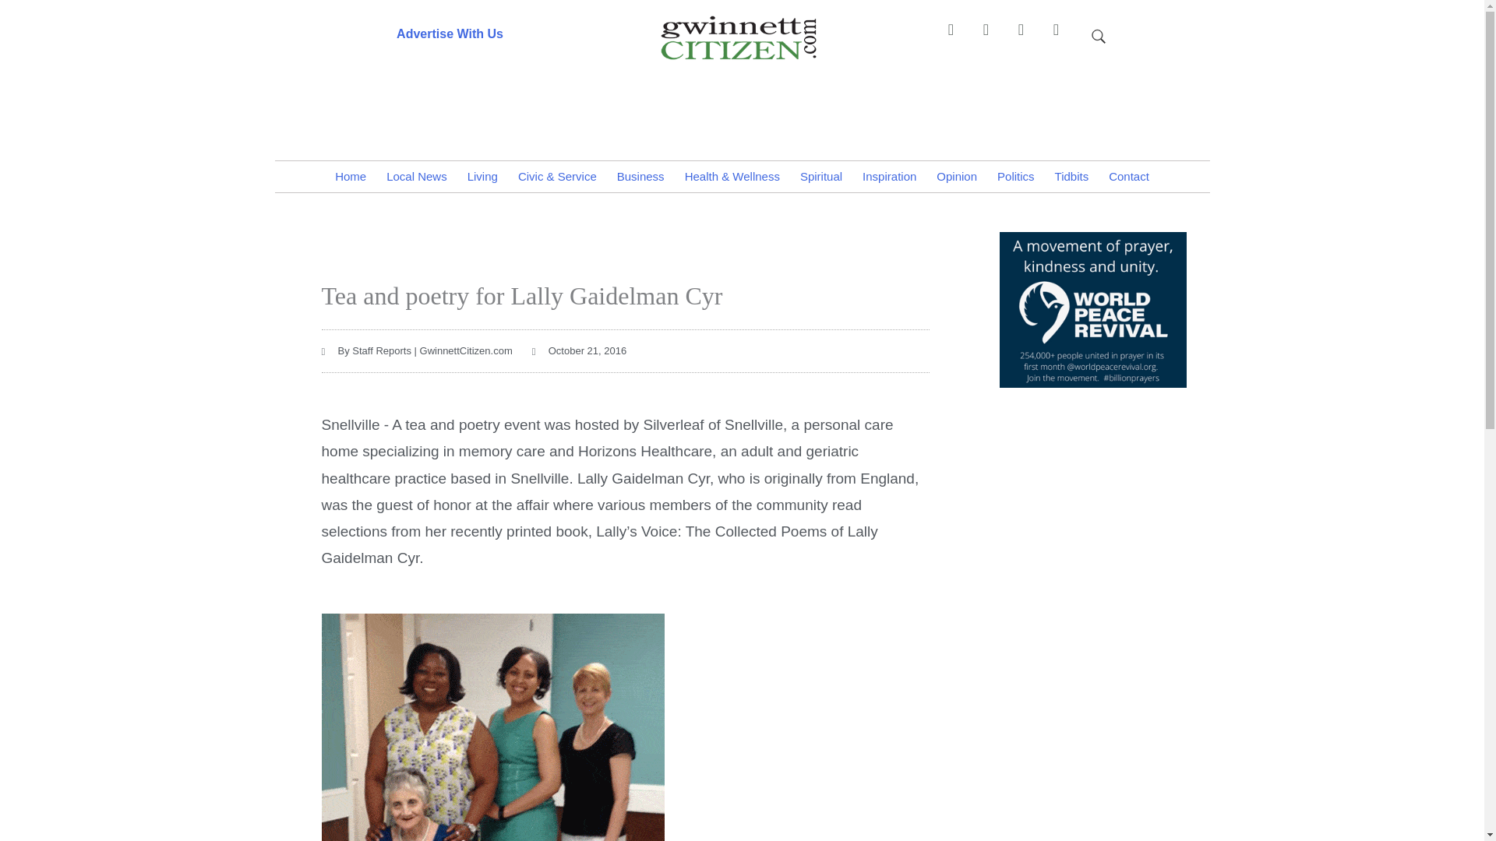 Image resolution: width=1496 pixels, height=841 pixels. Describe the element at coordinates (1016, 177) in the screenshot. I see `Politics` at that location.